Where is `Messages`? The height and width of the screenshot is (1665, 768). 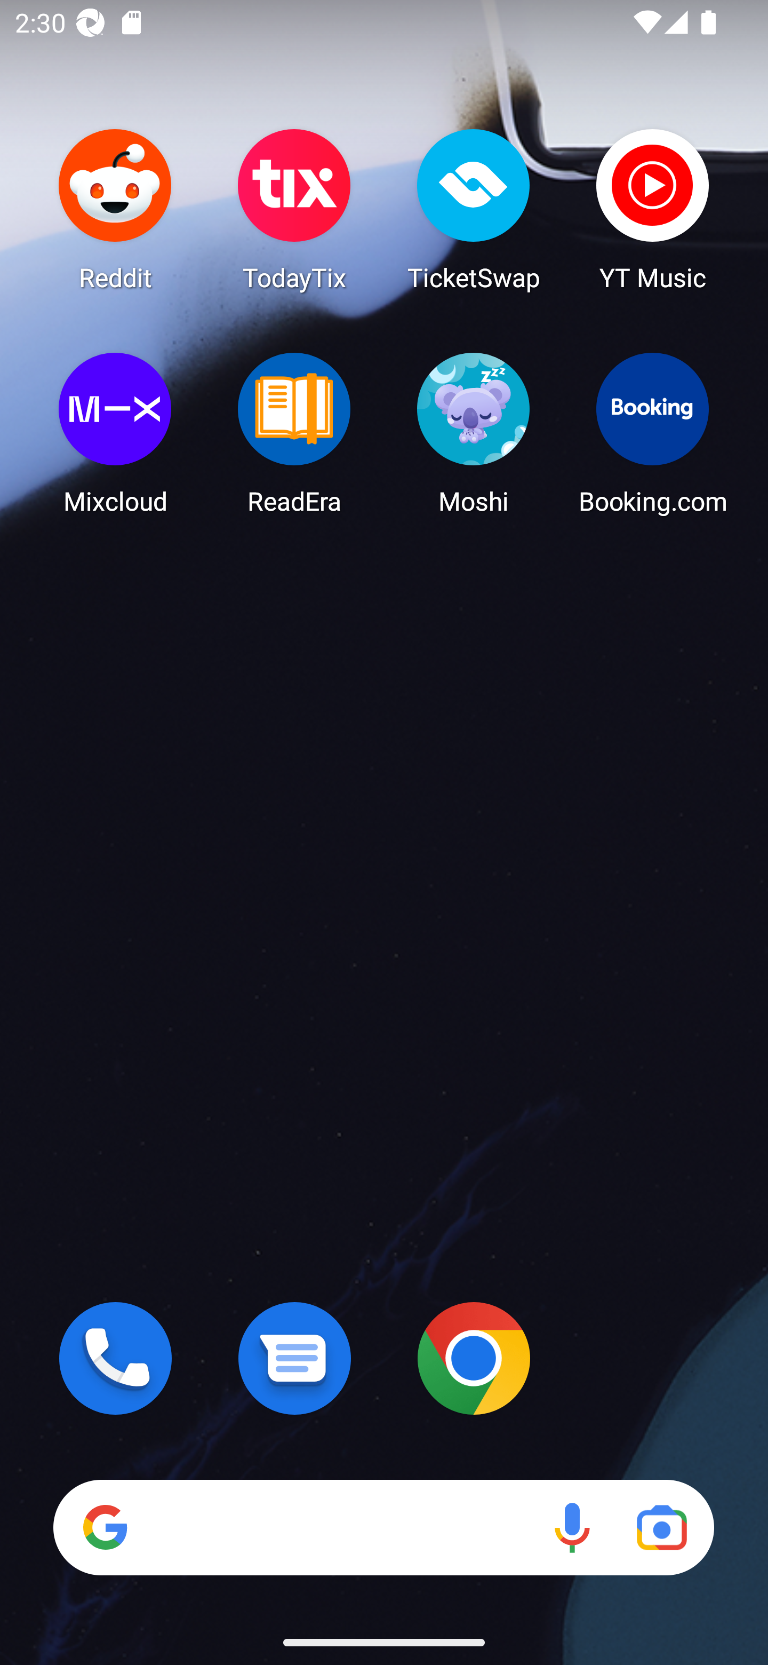
Messages is located at coordinates (294, 1358).